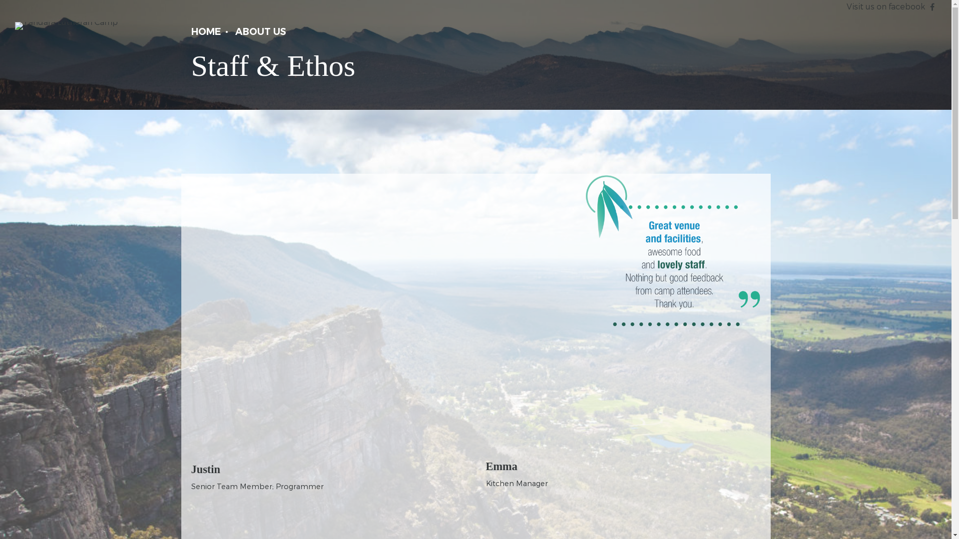  Describe the element at coordinates (206, 32) in the screenshot. I see `HOME` at that location.